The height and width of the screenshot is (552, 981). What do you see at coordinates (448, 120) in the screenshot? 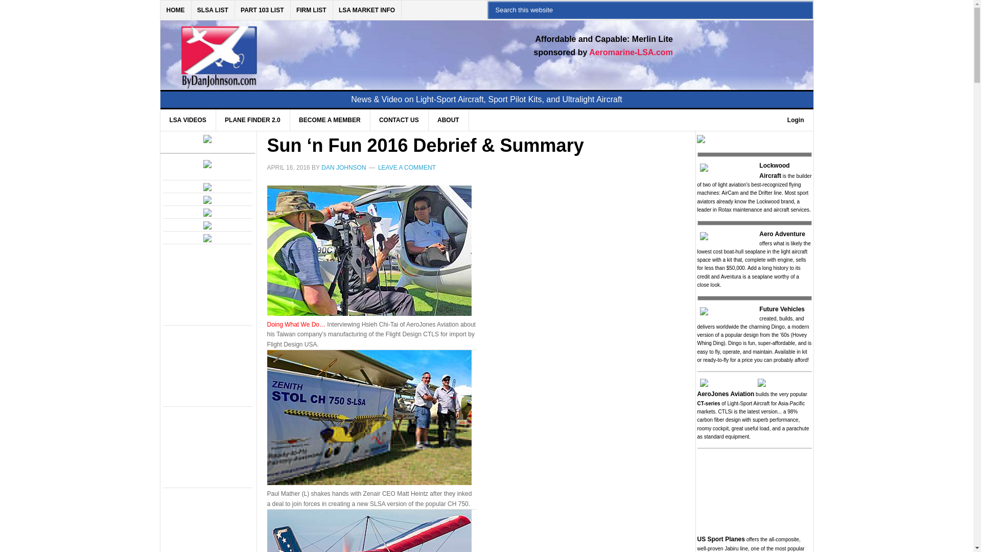
I see `ABOUT` at bounding box center [448, 120].